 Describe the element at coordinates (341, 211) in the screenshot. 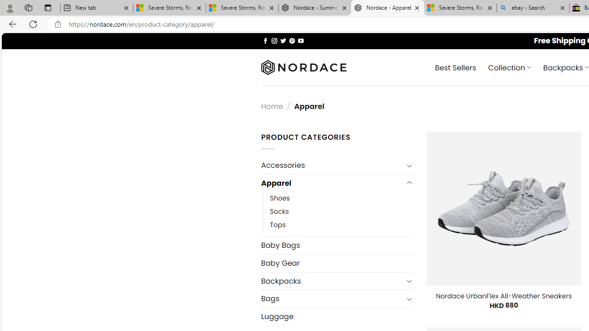

I see `Socks` at that location.